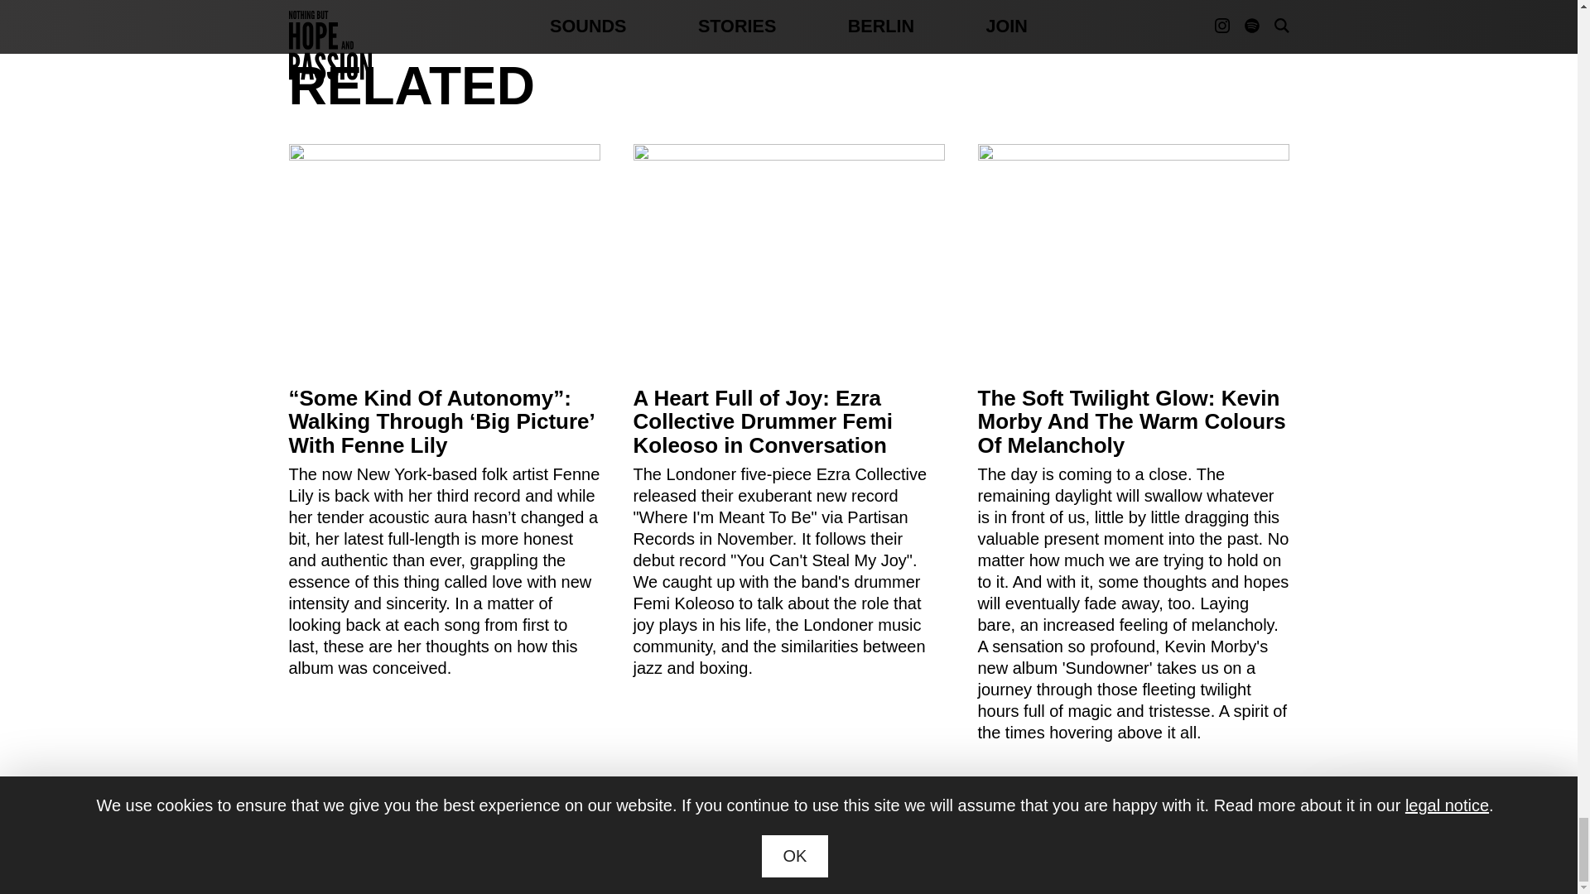 This screenshot has width=1590, height=894. What do you see at coordinates (972, 860) in the screenshot?
I see `Privacy Policy` at bounding box center [972, 860].